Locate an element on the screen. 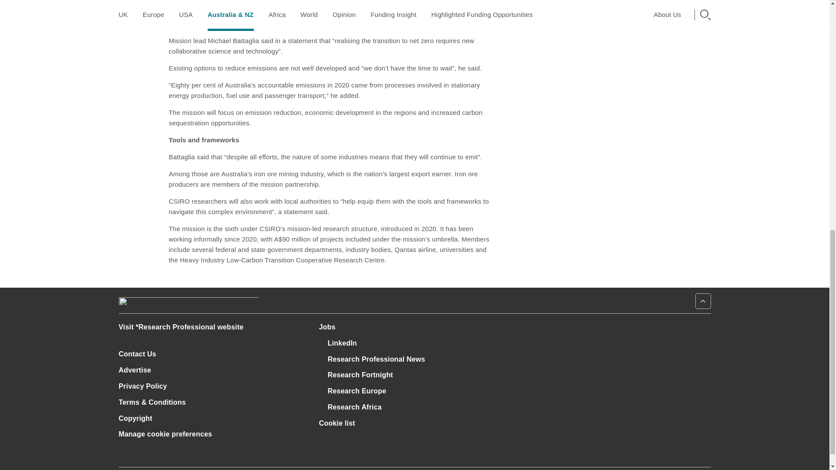 Image resolution: width=836 pixels, height=470 pixels. Privacy Policy is located at coordinates (146, 386).